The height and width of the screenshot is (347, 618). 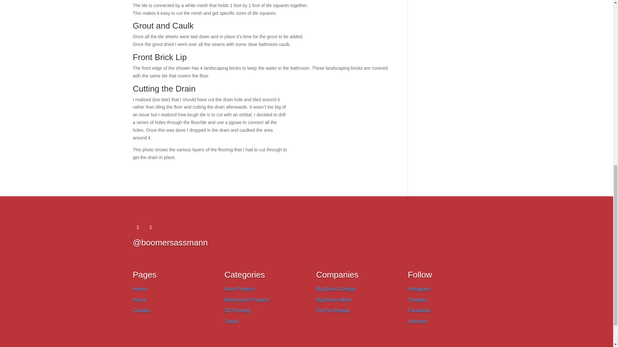 I want to click on Home, so click(x=140, y=289).